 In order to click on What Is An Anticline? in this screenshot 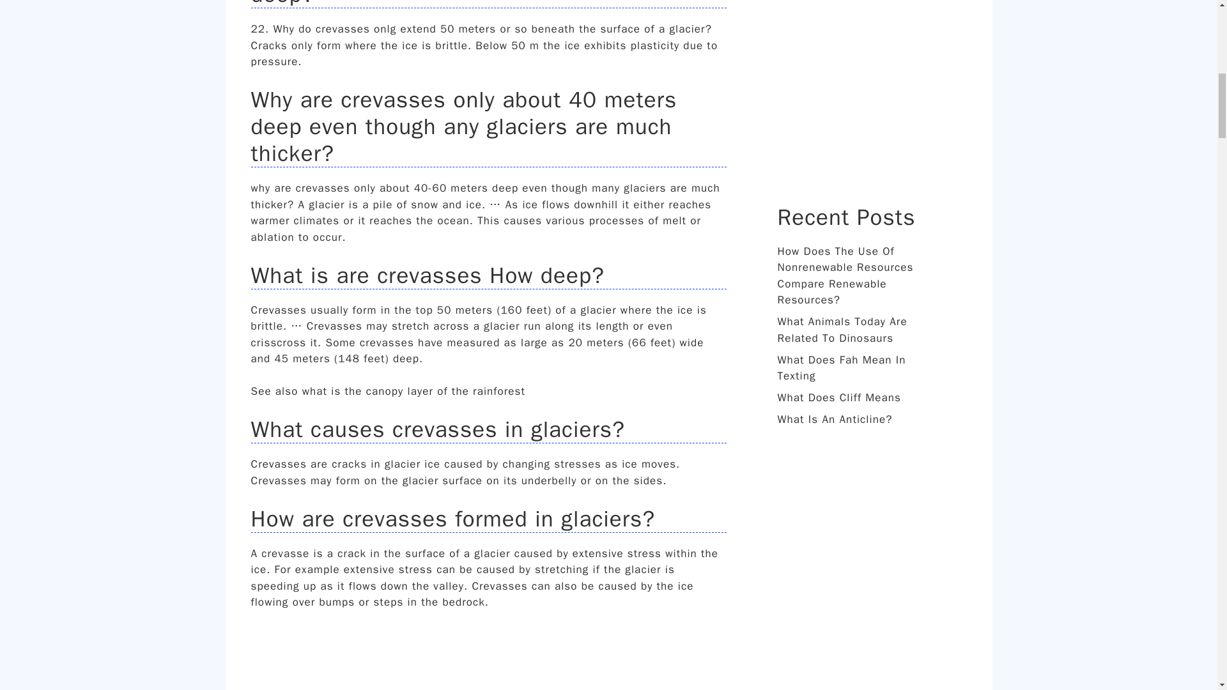, I will do `click(834, 419)`.